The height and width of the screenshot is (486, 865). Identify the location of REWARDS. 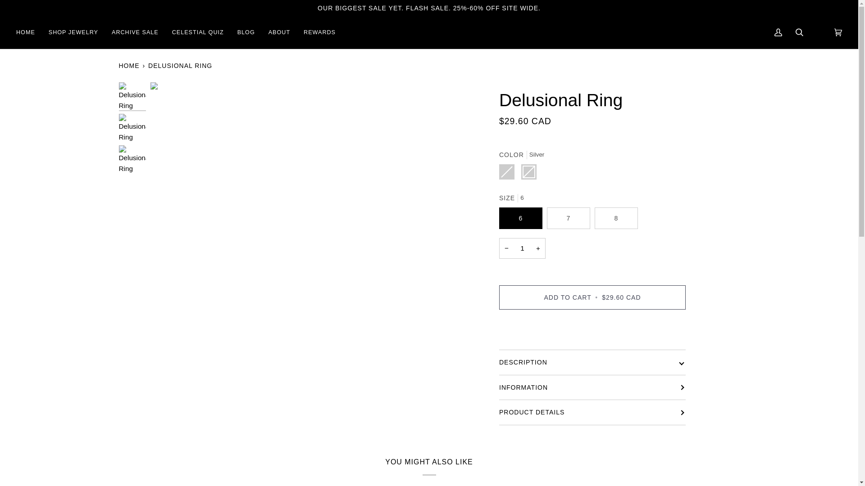
(319, 32).